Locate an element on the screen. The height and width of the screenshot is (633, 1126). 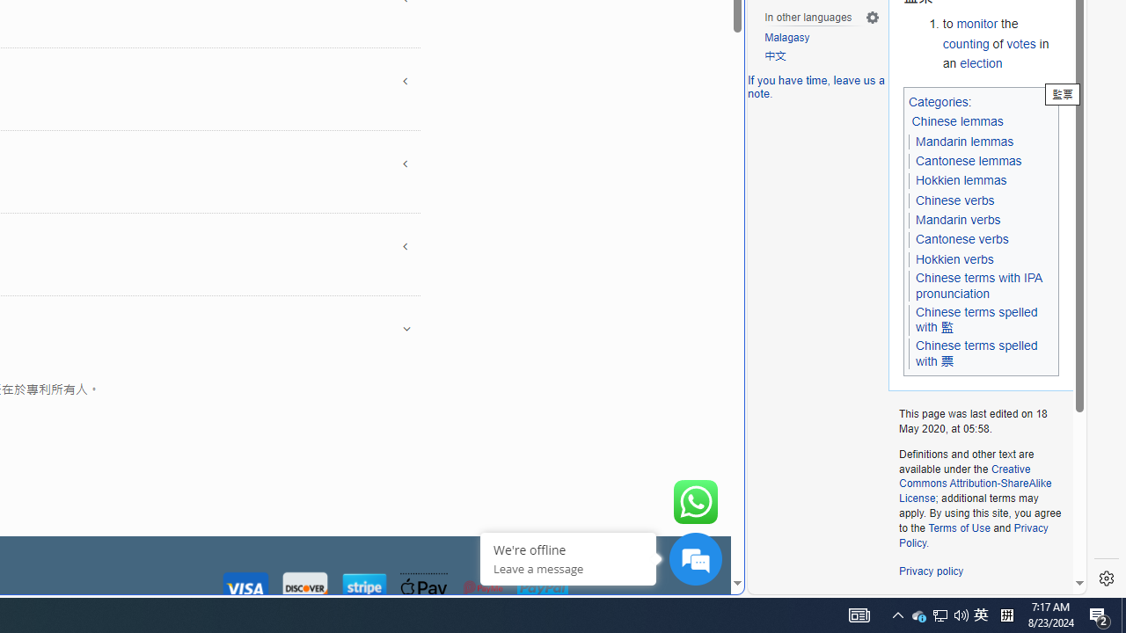
Mandarin lemmas is located at coordinates (964, 142).